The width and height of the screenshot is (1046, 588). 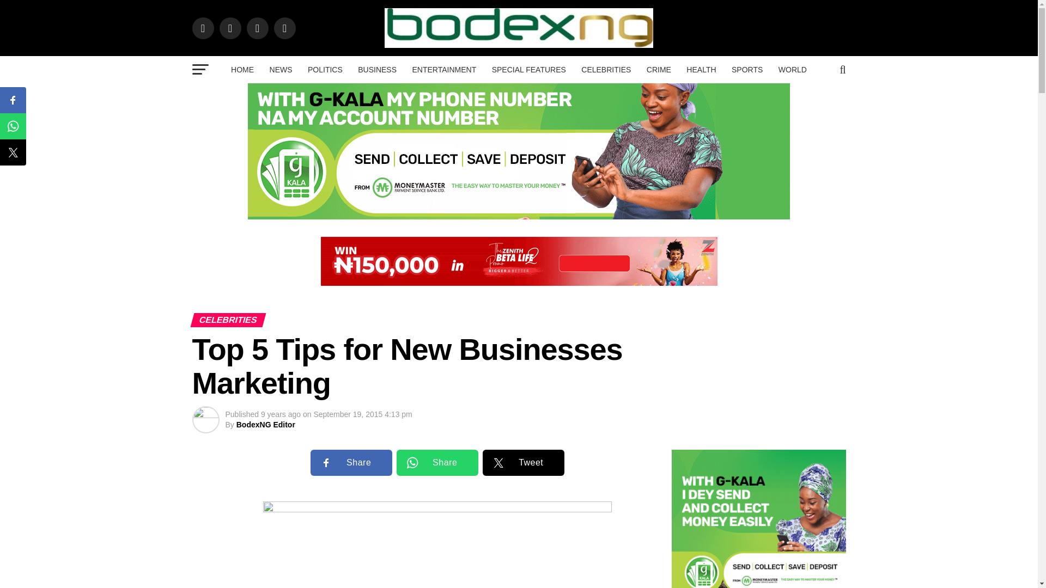 I want to click on NEWS, so click(x=281, y=70).